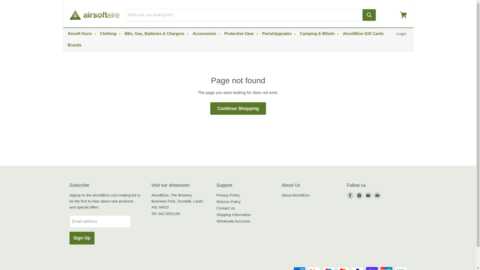 The height and width of the screenshot is (270, 480). I want to click on Wholesale Accounts, so click(233, 221).